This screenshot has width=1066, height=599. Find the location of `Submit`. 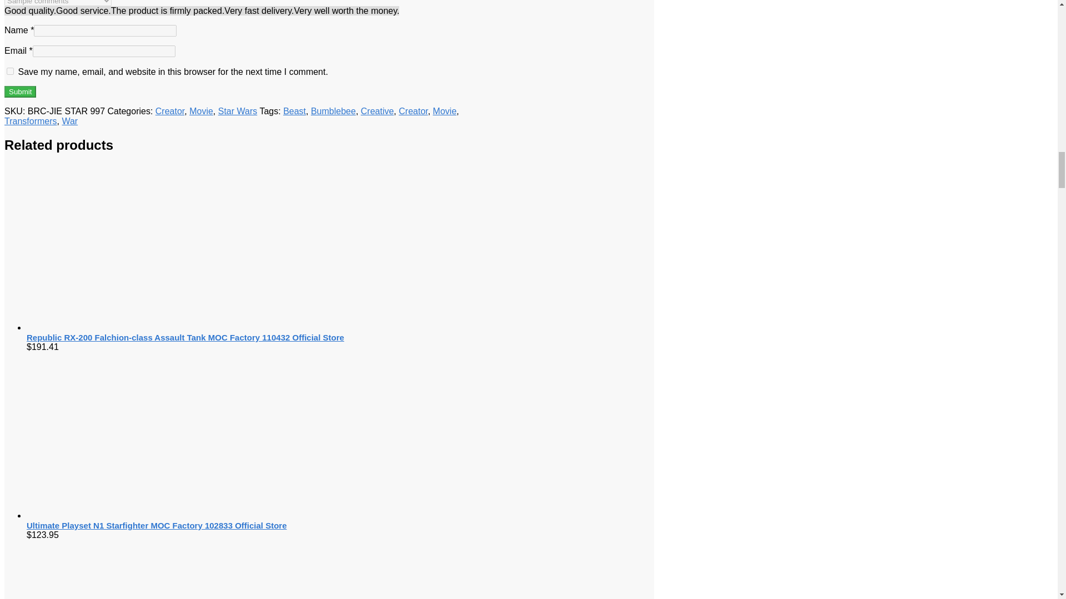

Submit is located at coordinates (20, 92).